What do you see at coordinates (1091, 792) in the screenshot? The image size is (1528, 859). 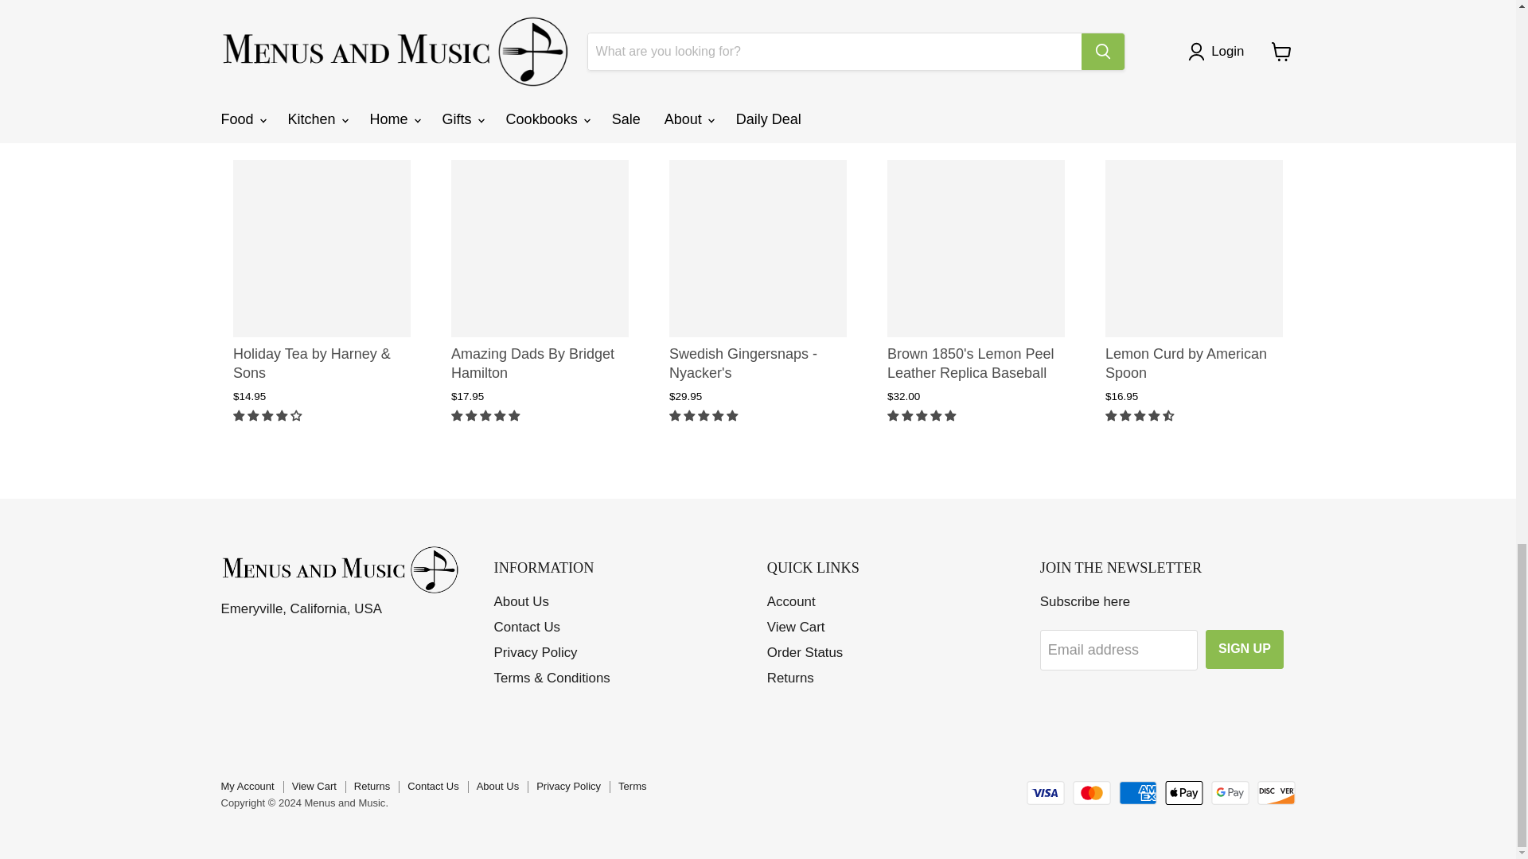 I see `Mastercard` at bounding box center [1091, 792].